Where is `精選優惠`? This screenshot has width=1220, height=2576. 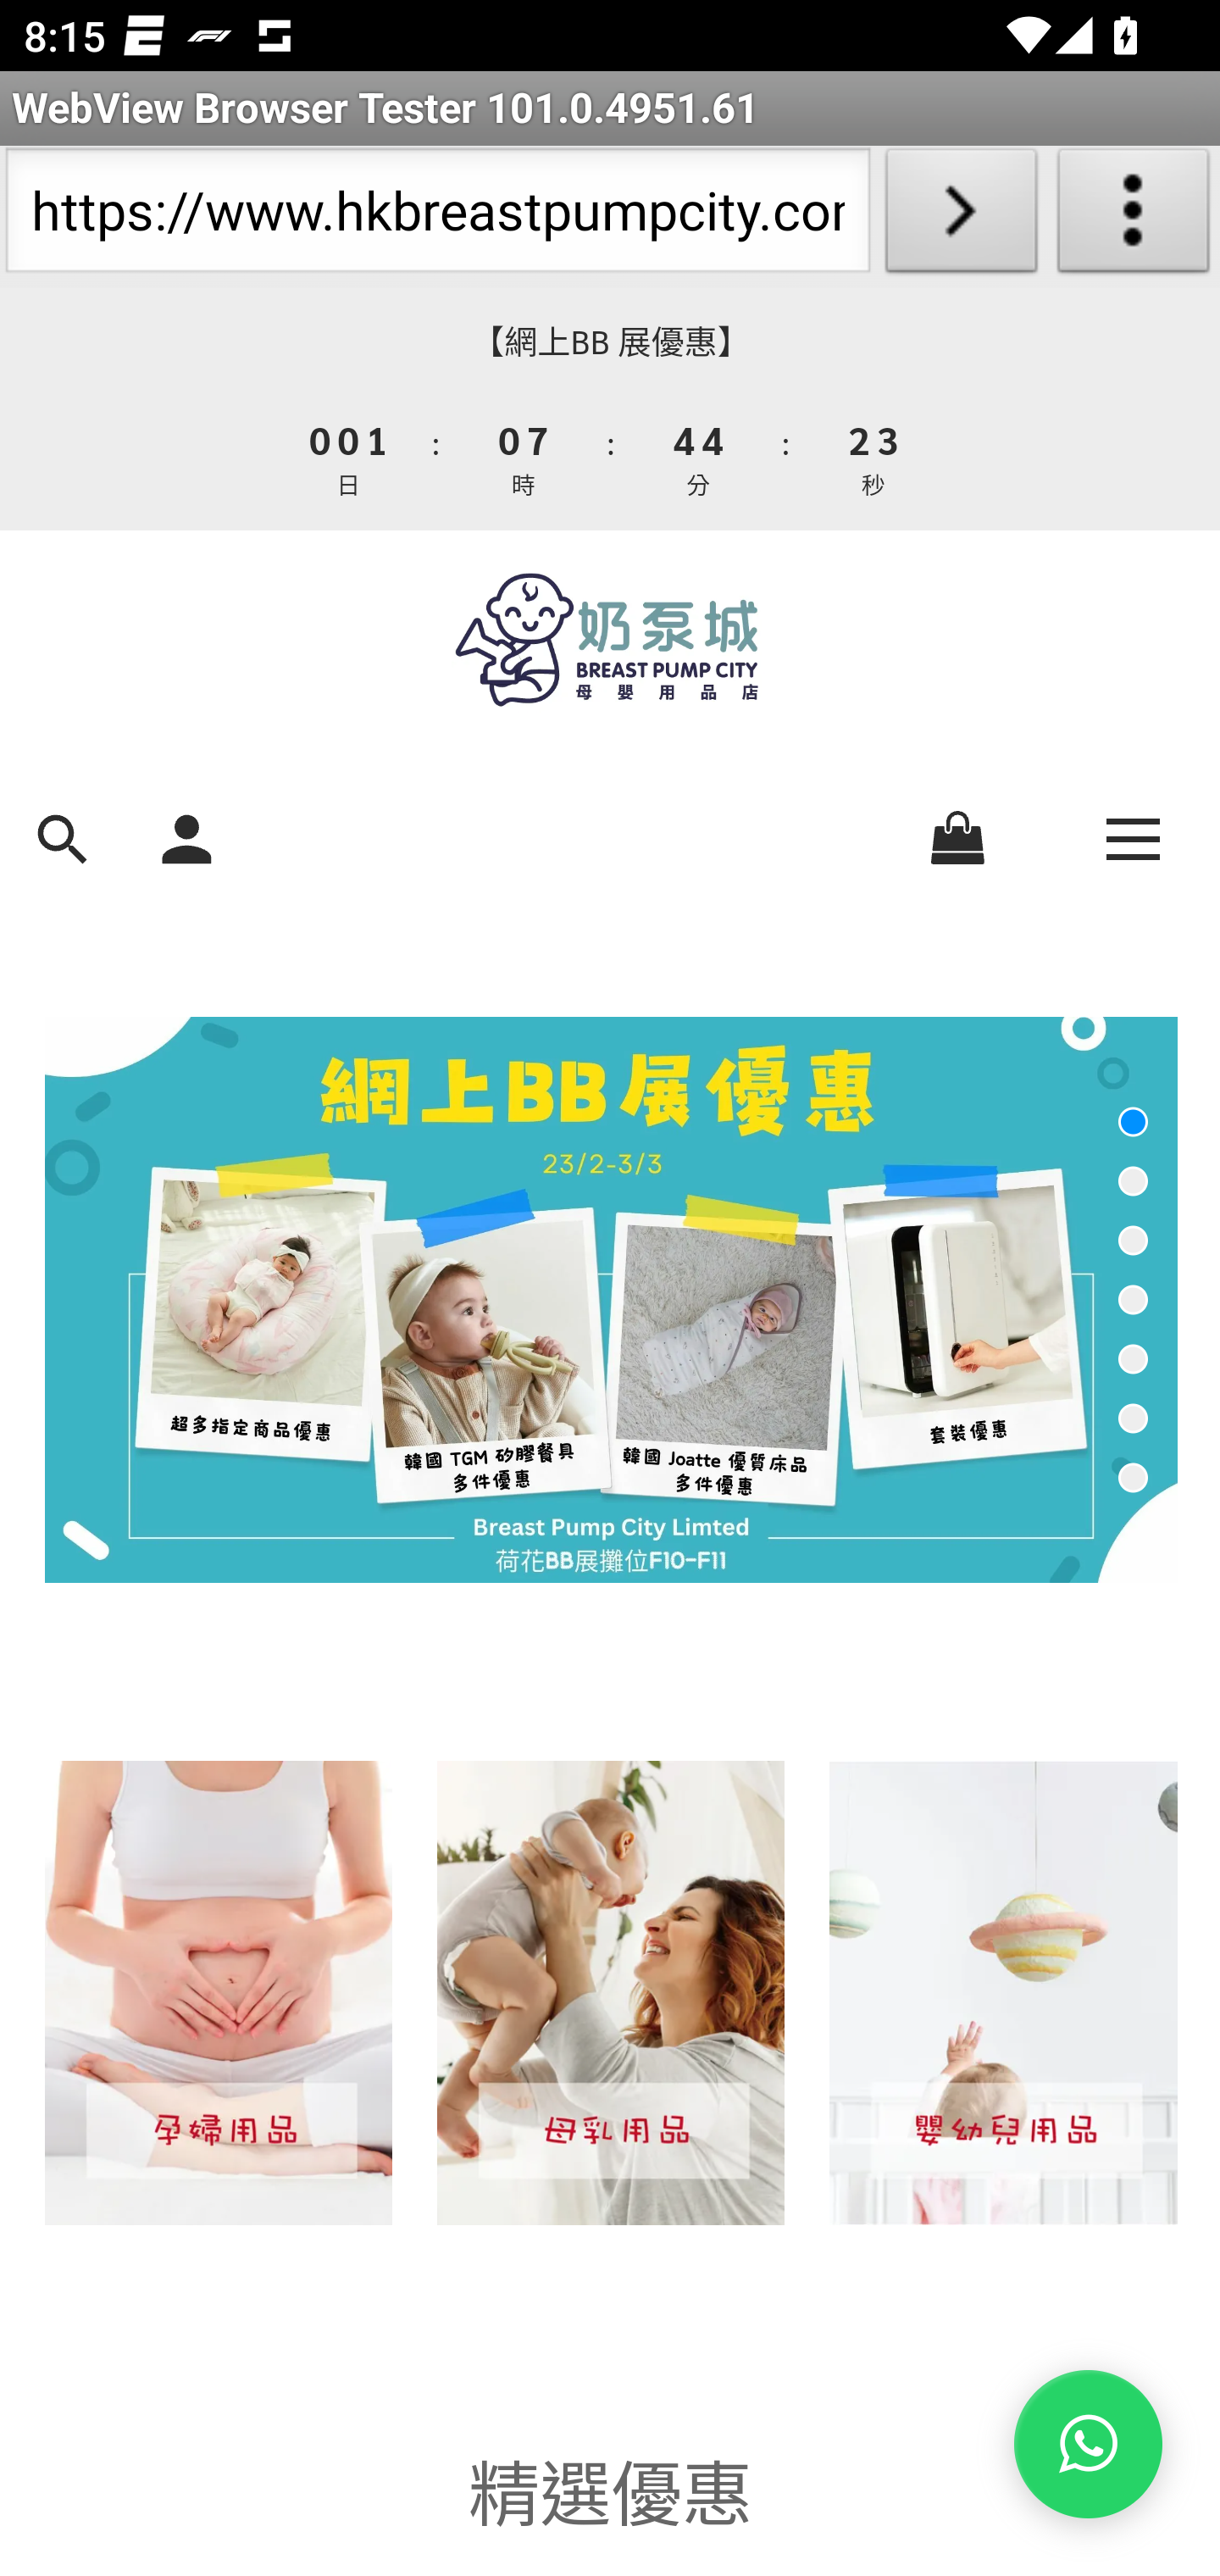
精選優惠 is located at coordinates (610, 2488).